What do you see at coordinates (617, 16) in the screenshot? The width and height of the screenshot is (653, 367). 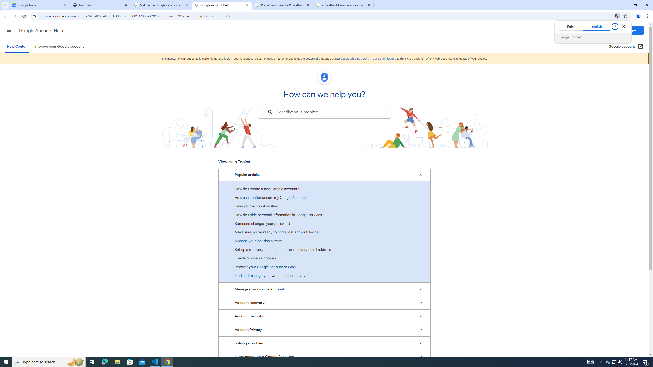 I see `Translate this page` at bounding box center [617, 16].